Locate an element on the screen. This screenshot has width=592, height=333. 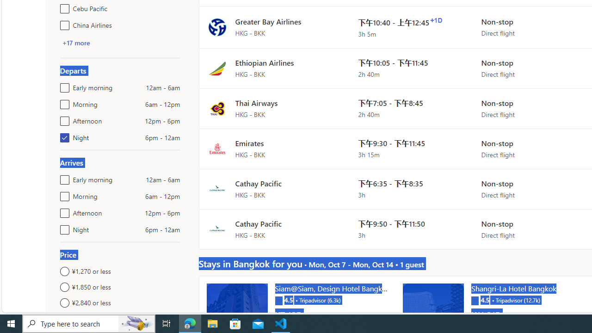
Tripadvisor is located at coordinates (475, 300).